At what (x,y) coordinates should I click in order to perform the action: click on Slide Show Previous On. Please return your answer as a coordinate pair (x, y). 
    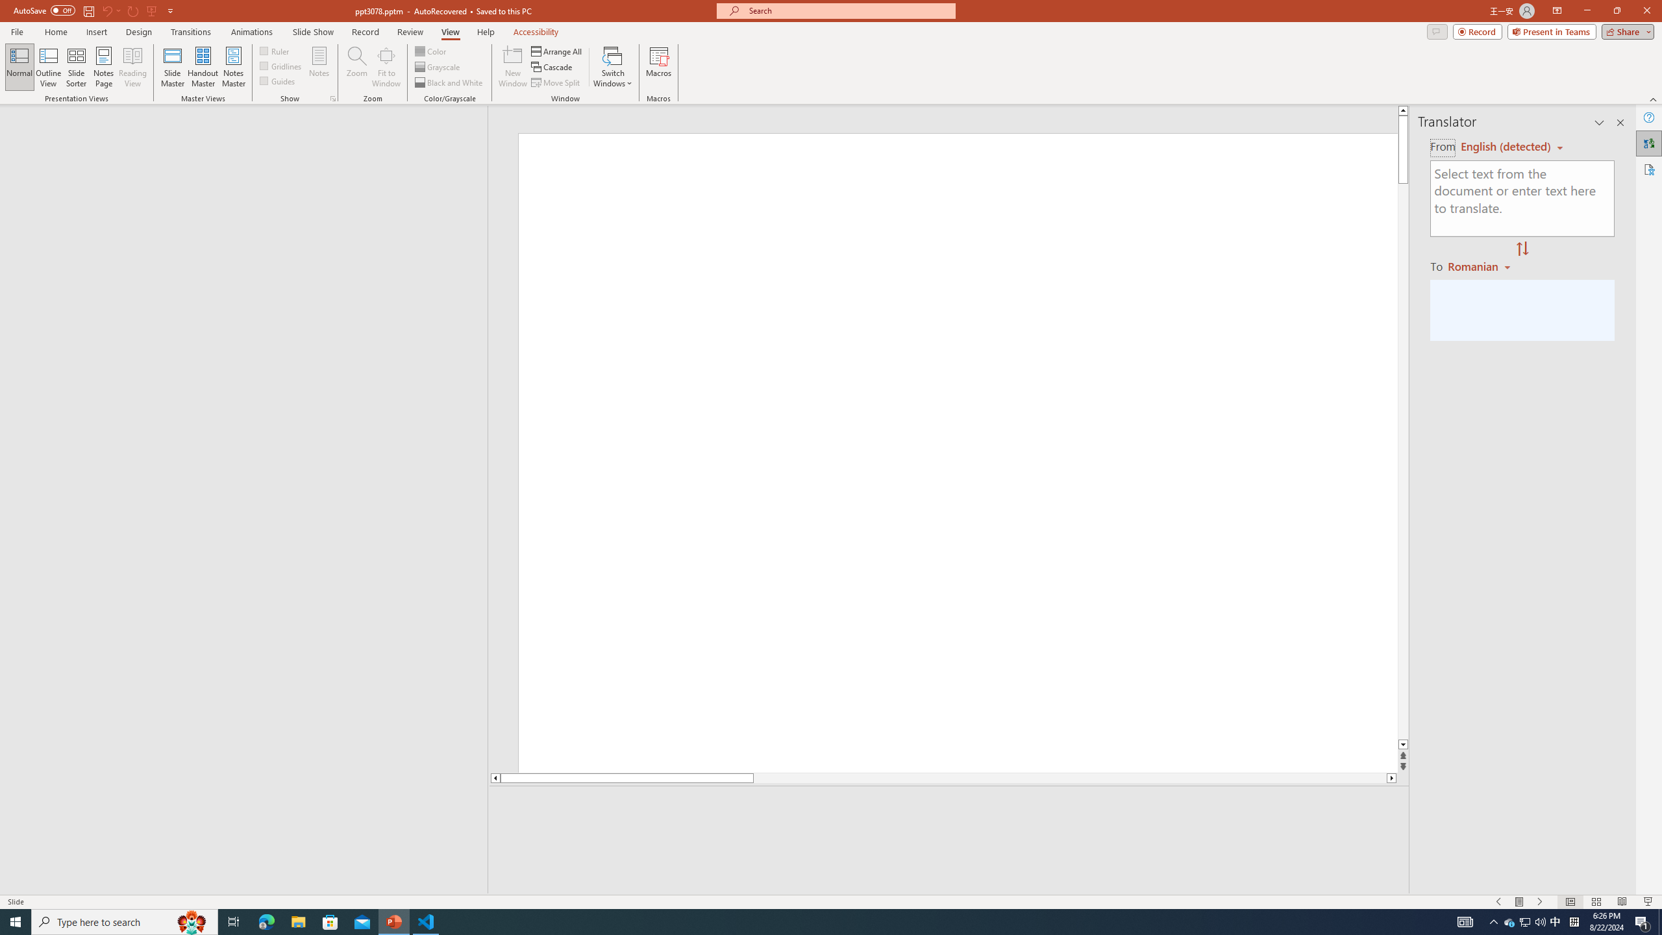
    Looking at the image, I should click on (1498, 902).